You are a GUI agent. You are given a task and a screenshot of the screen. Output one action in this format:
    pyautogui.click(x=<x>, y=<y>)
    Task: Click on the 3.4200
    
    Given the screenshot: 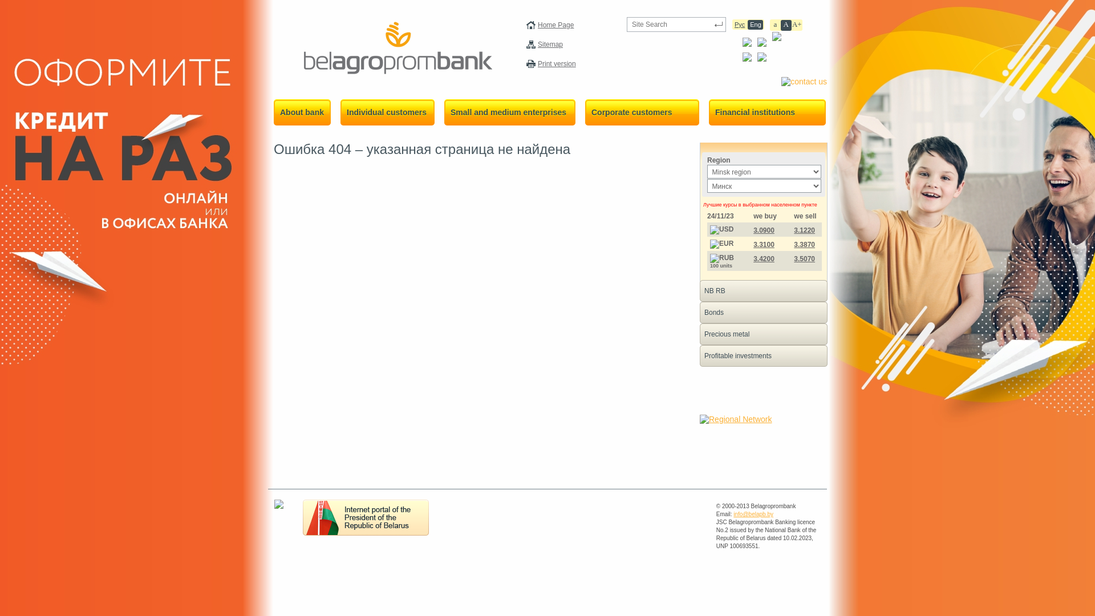 What is the action you would take?
    pyautogui.click(x=764, y=259)
    